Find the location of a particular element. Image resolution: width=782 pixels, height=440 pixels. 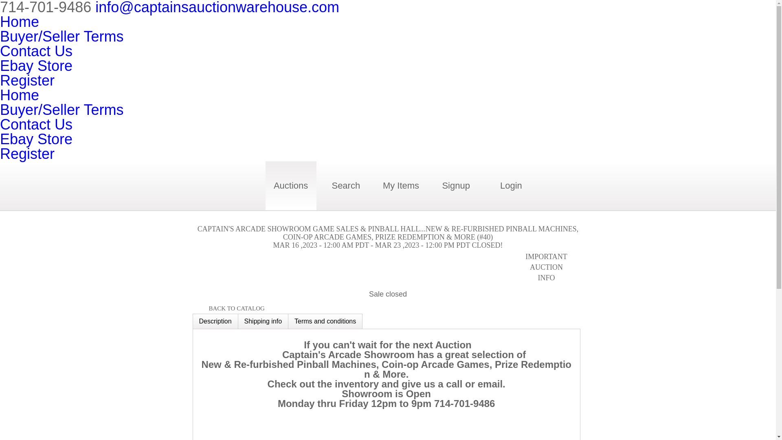

Shipping info is located at coordinates (263, 321).